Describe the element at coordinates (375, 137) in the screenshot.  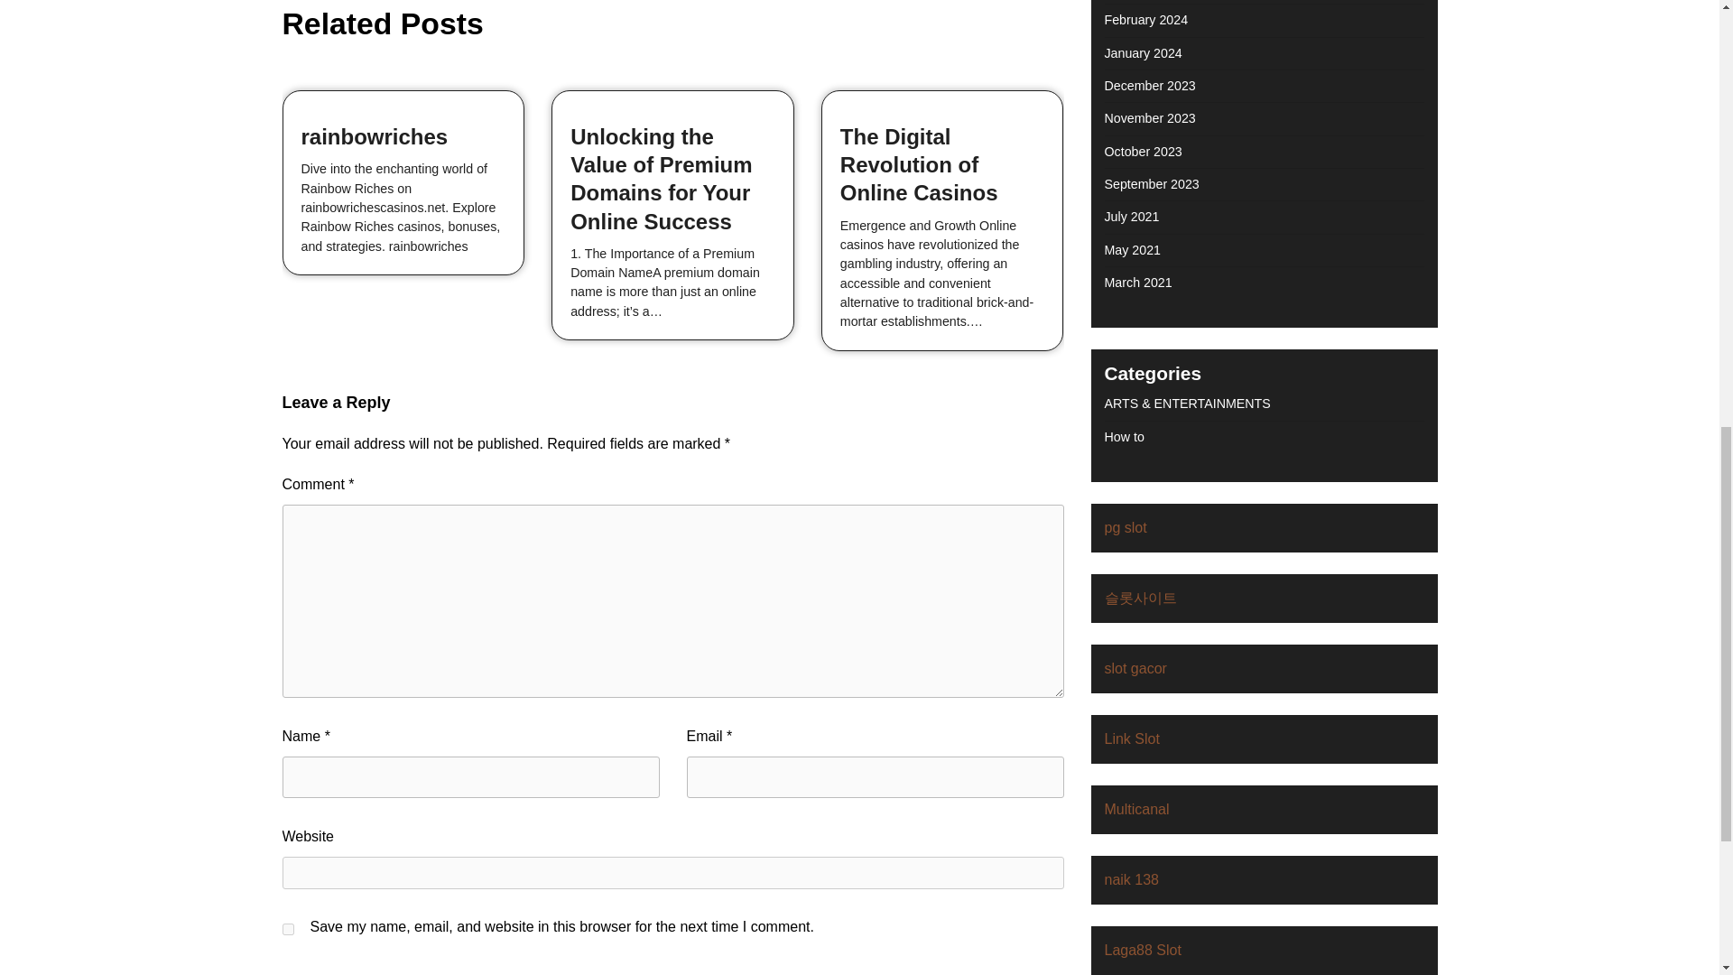
I see `rainbowriches` at that location.